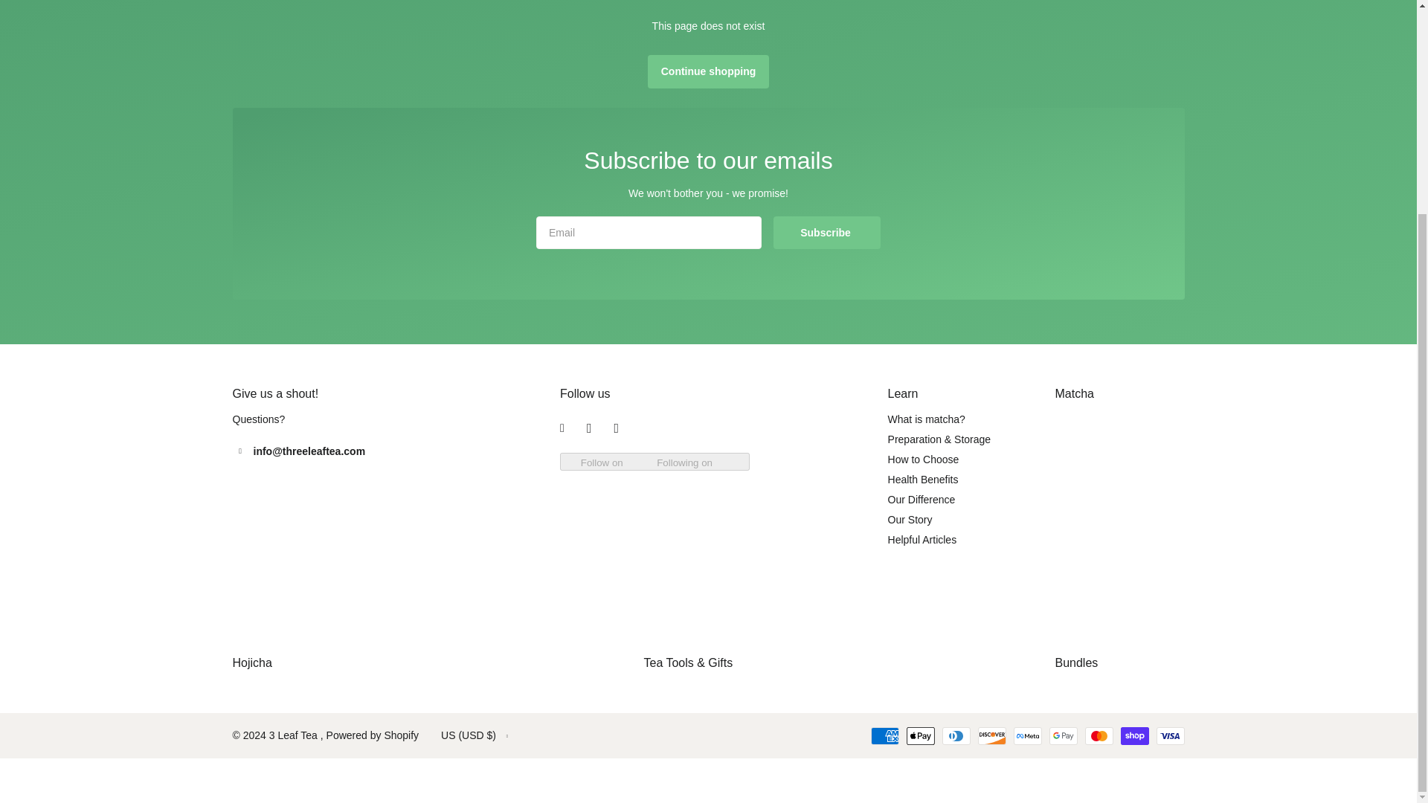  What do you see at coordinates (922, 540) in the screenshot?
I see `Helpful Articles` at bounding box center [922, 540].